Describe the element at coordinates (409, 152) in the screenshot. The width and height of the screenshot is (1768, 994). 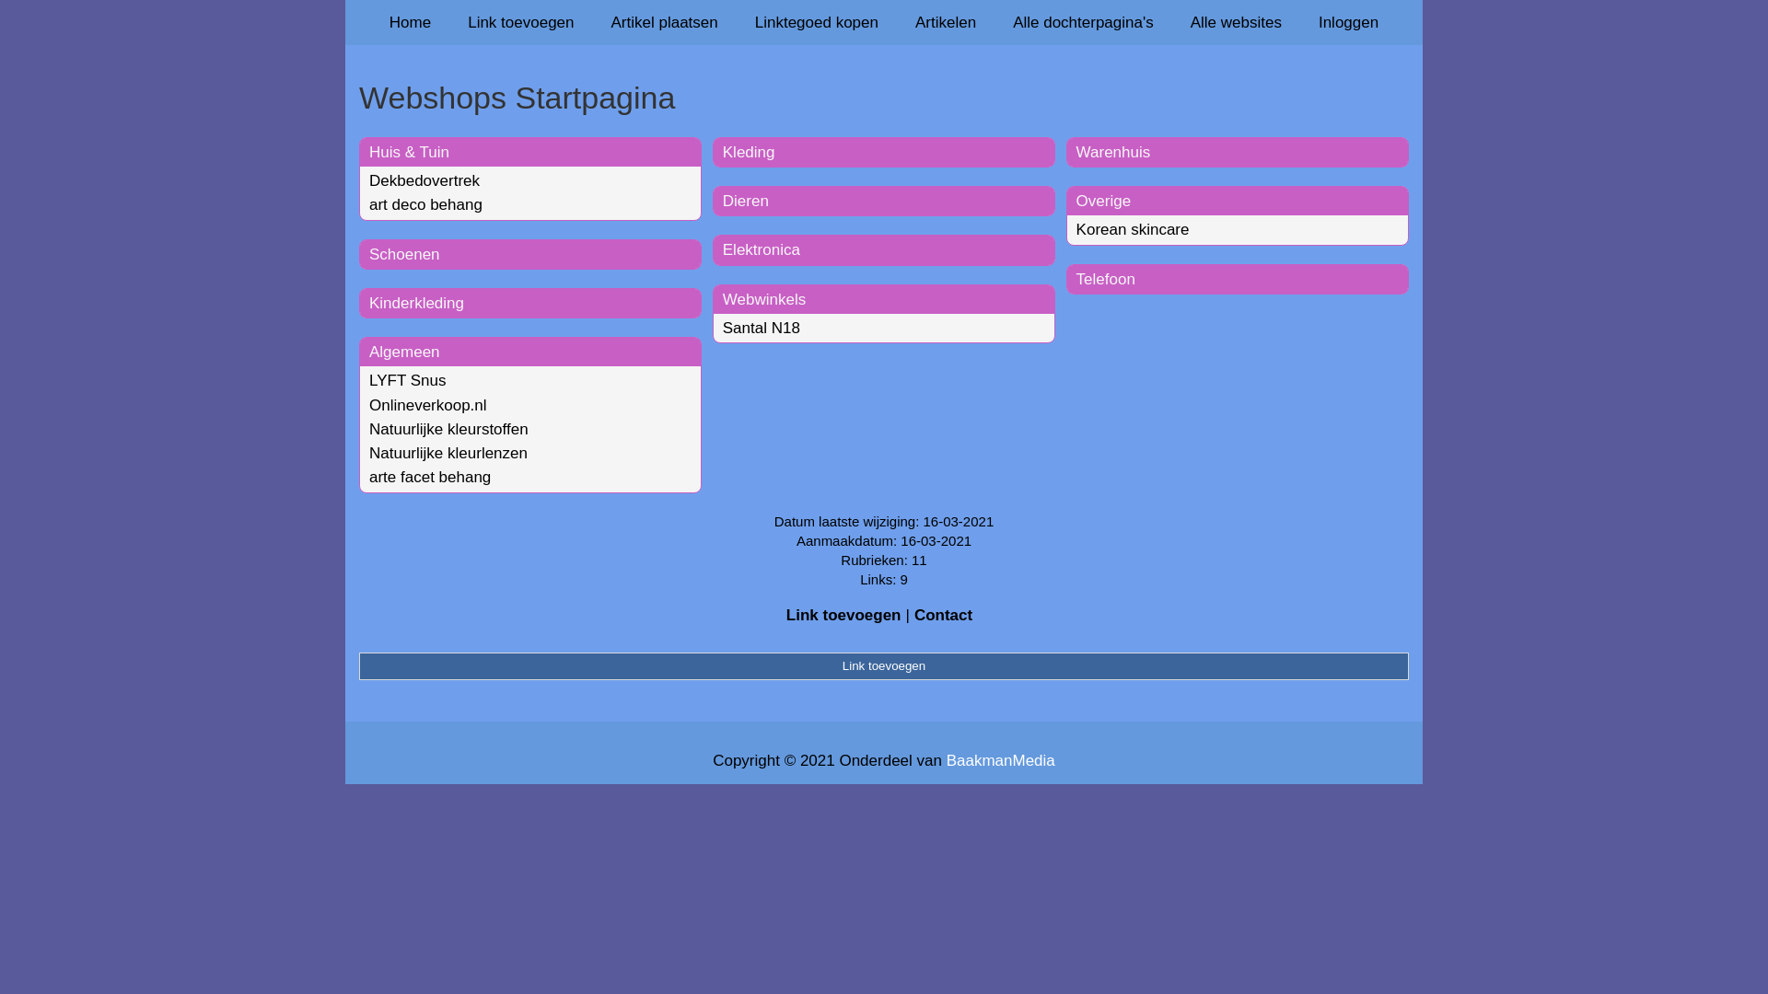
I see `Huis & Tuin` at that location.